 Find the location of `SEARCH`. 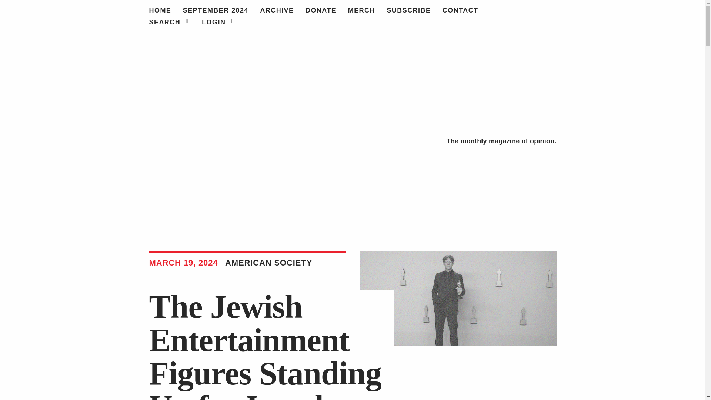

SEARCH is located at coordinates (169, 21).